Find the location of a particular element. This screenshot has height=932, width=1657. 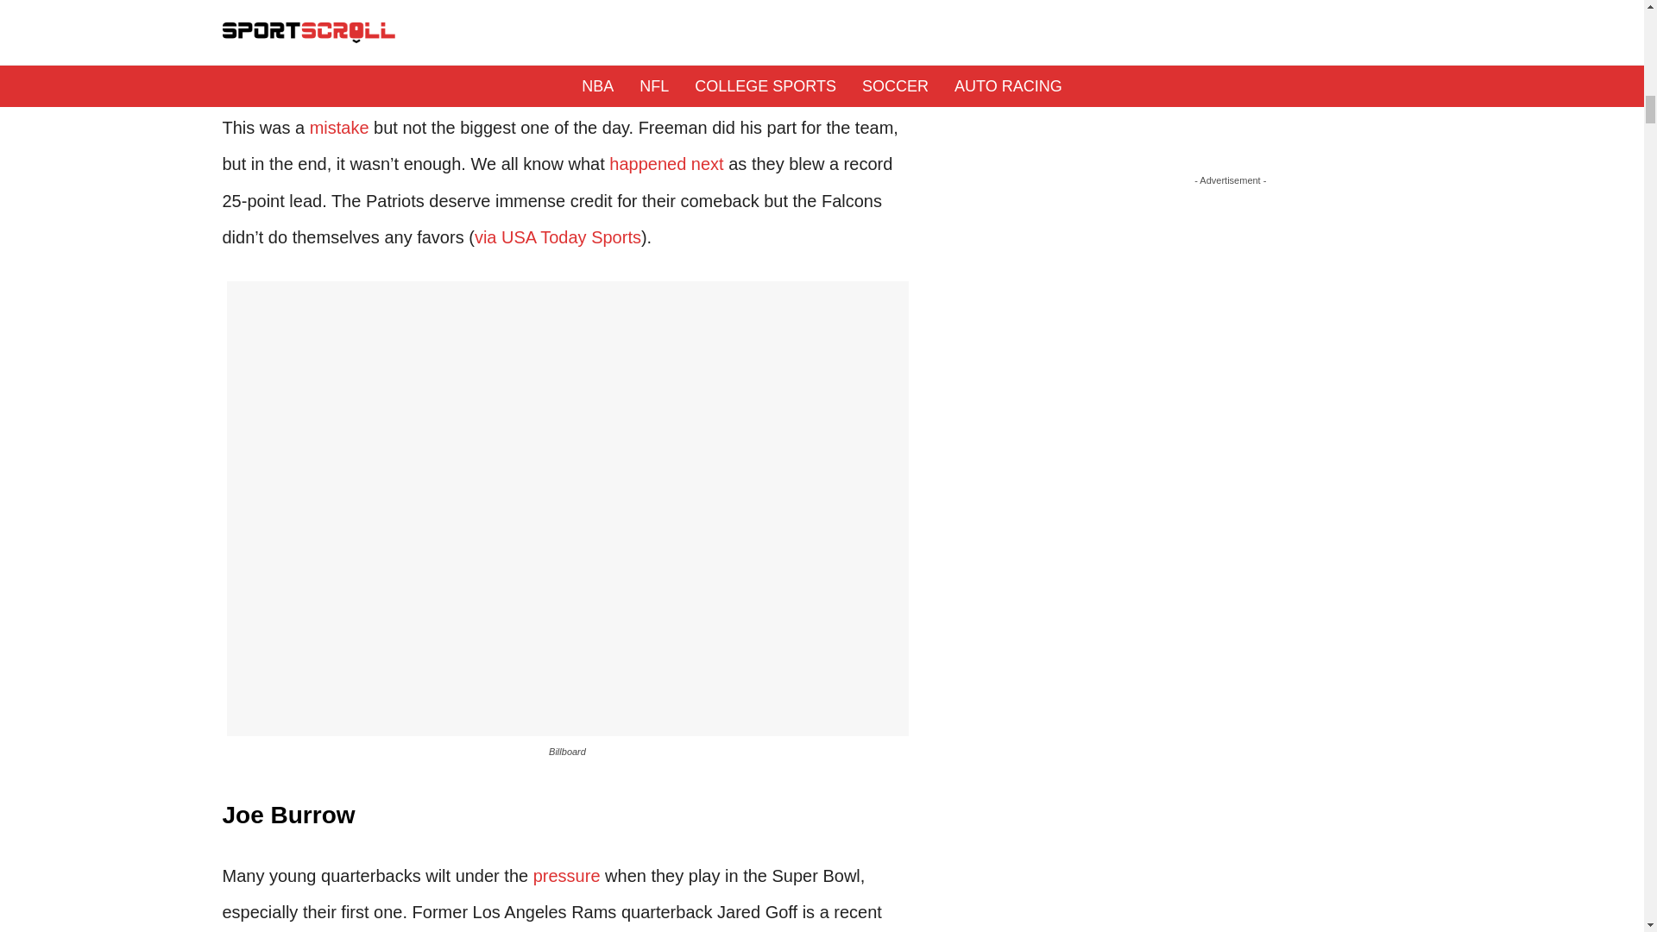

happened next is located at coordinates (666, 164).